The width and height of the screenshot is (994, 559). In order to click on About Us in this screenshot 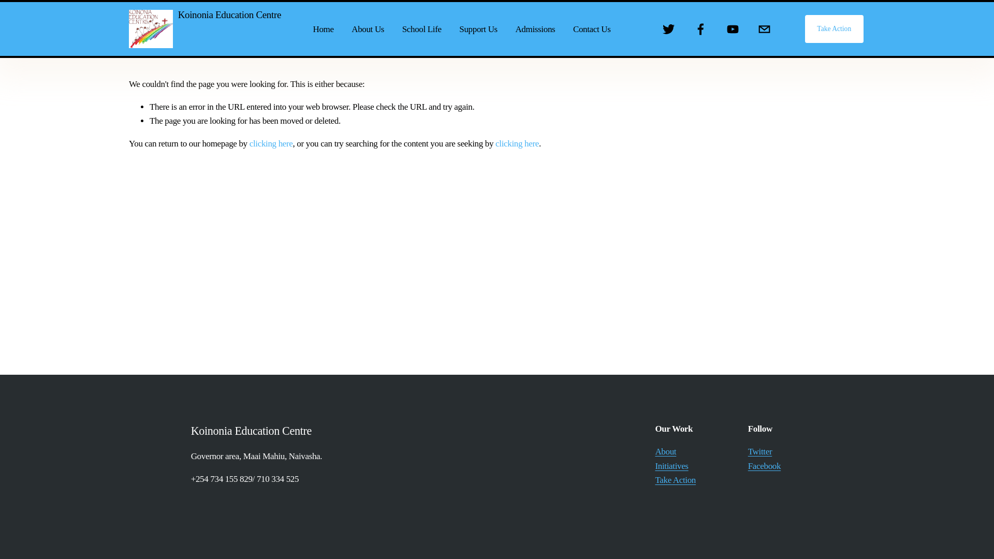, I will do `click(368, 29)`.